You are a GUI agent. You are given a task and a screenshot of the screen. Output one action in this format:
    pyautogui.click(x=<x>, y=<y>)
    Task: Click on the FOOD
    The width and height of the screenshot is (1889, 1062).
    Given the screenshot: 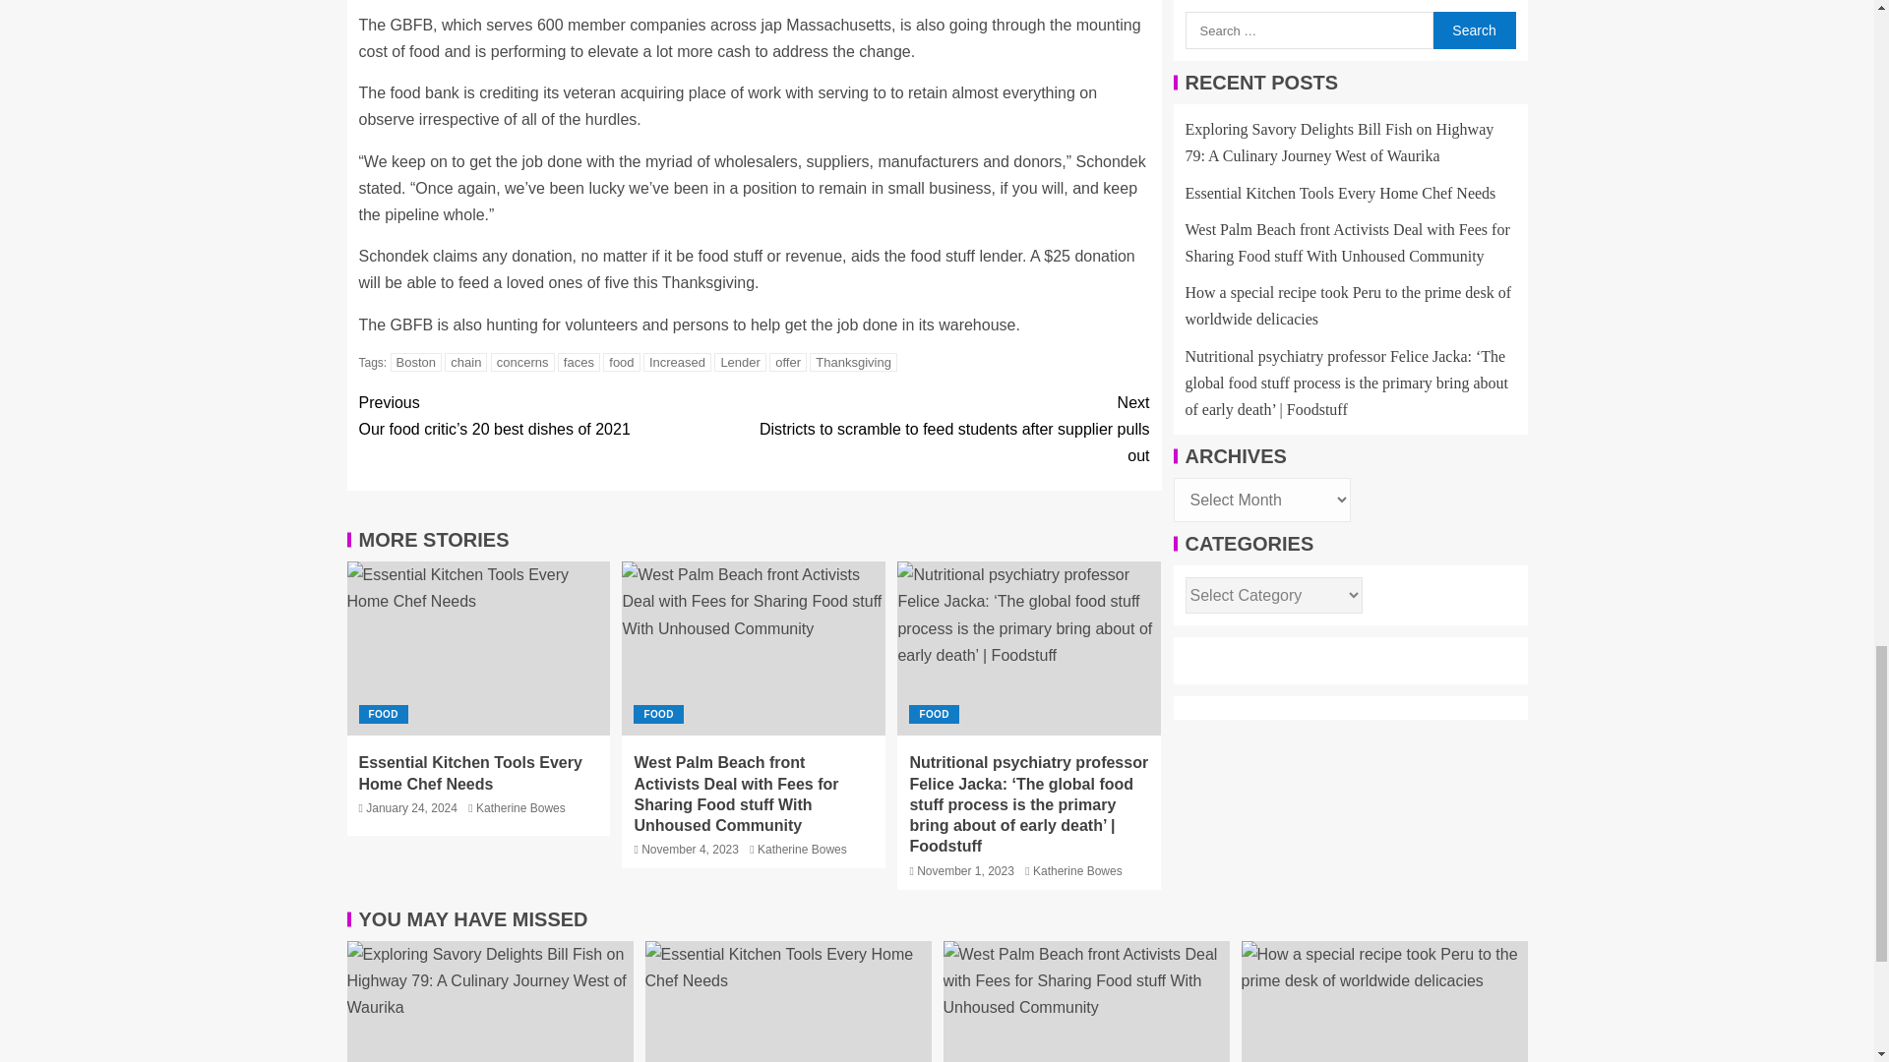 What is the action you would take?
    pyautogui.click(x=383, y=714)
    